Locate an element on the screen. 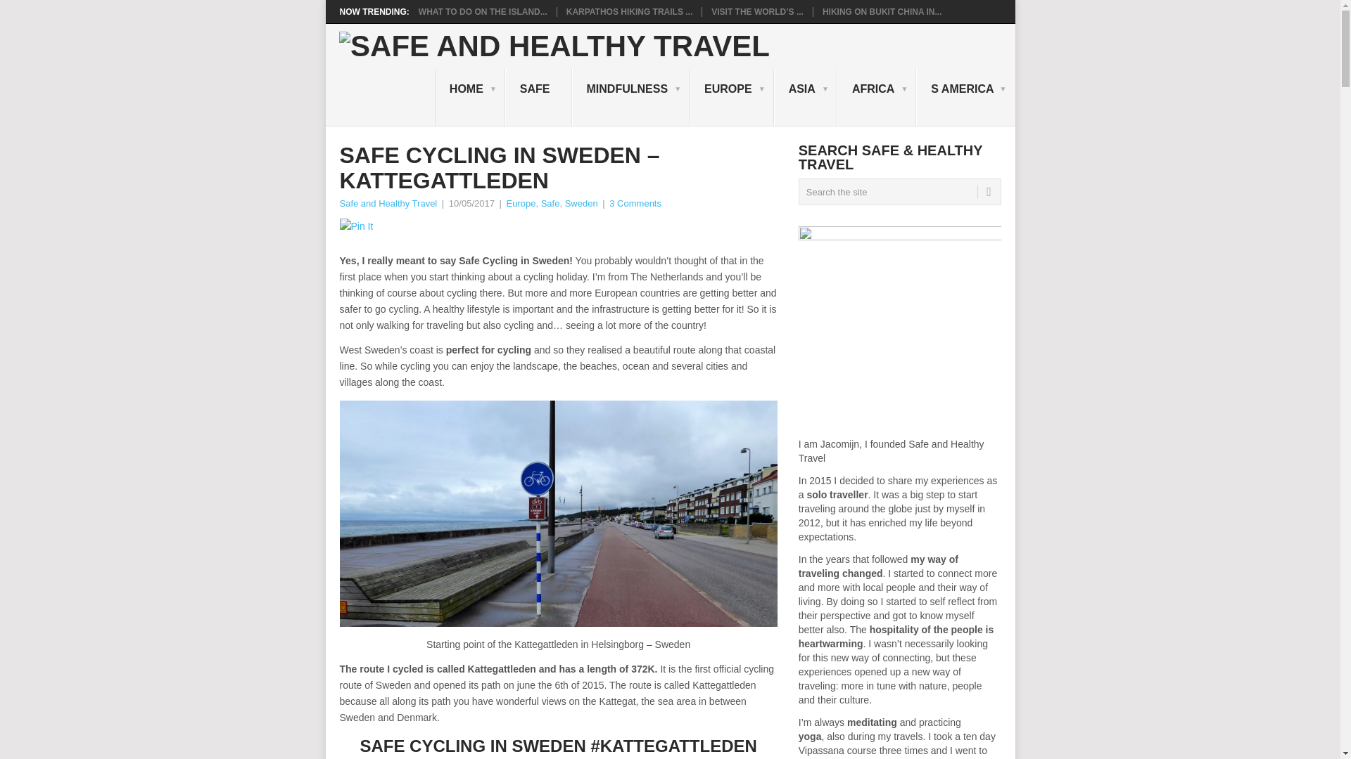 The height and width of the screenshot is (759, 1351). Pin It is located at coordinates (355, 226).